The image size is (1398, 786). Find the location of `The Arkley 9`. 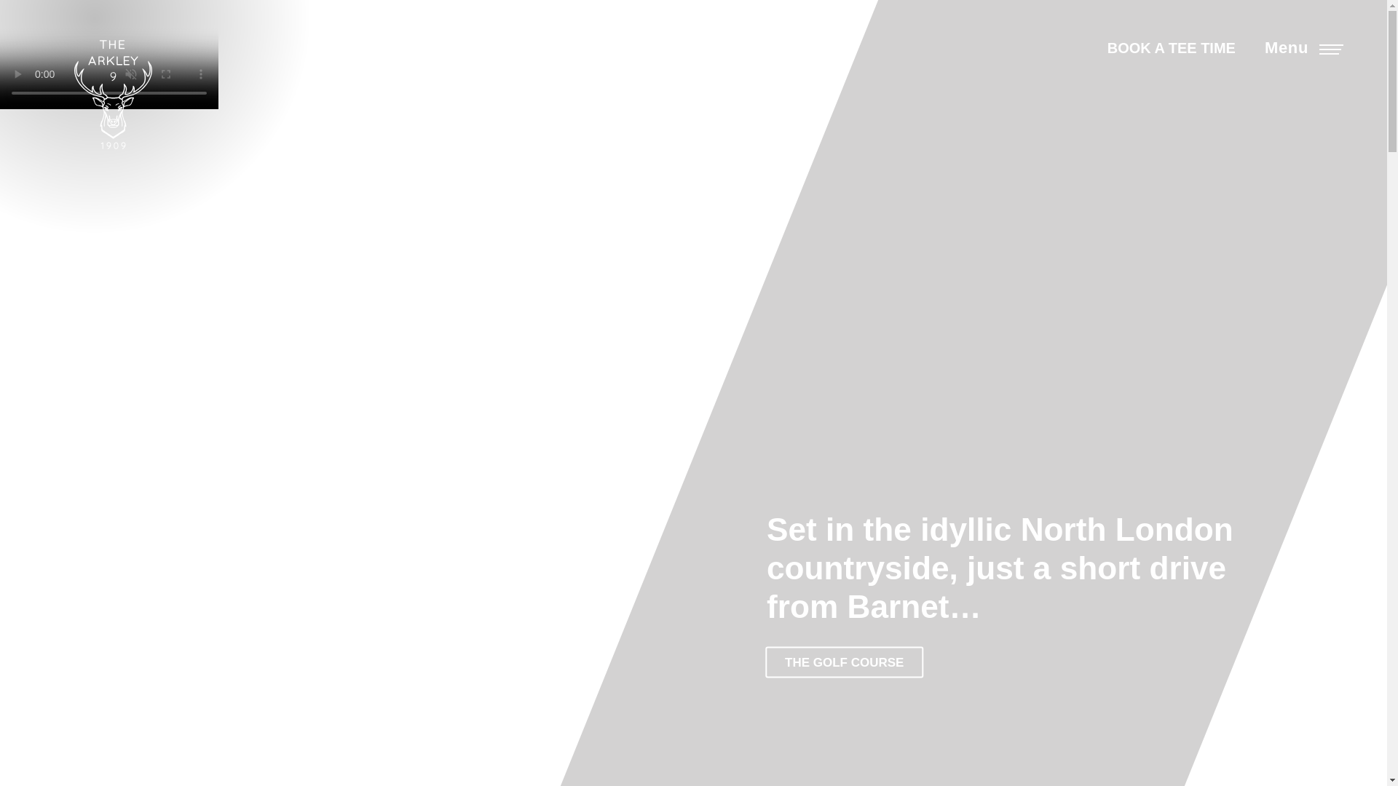

The Arkley 9 is located at coordinates (112, 95).